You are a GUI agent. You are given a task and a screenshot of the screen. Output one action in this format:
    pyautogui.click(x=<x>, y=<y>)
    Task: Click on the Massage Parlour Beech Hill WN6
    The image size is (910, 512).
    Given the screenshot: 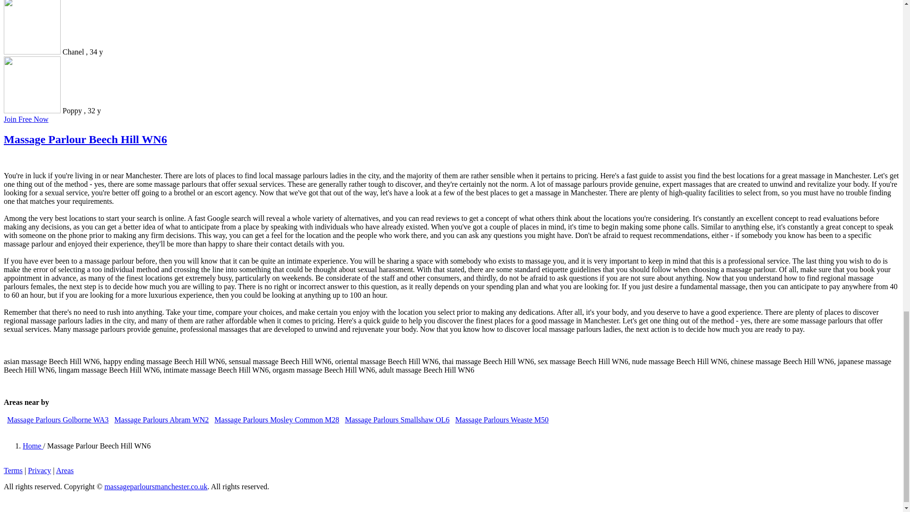 What is the action you would take?
    pyautogui.click(x=85, y=139)
    